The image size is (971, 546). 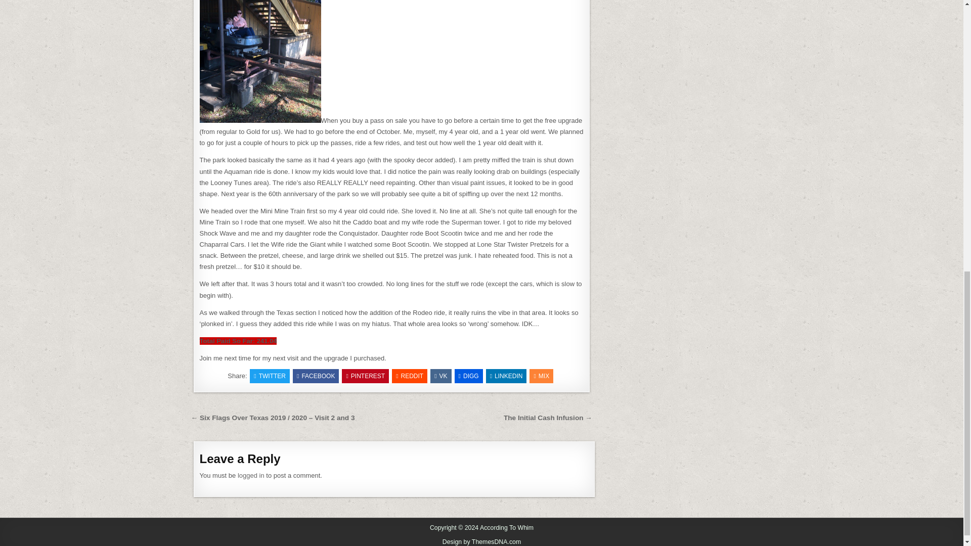 I want to click on LINKEDIN, so click(x=507, y=376).